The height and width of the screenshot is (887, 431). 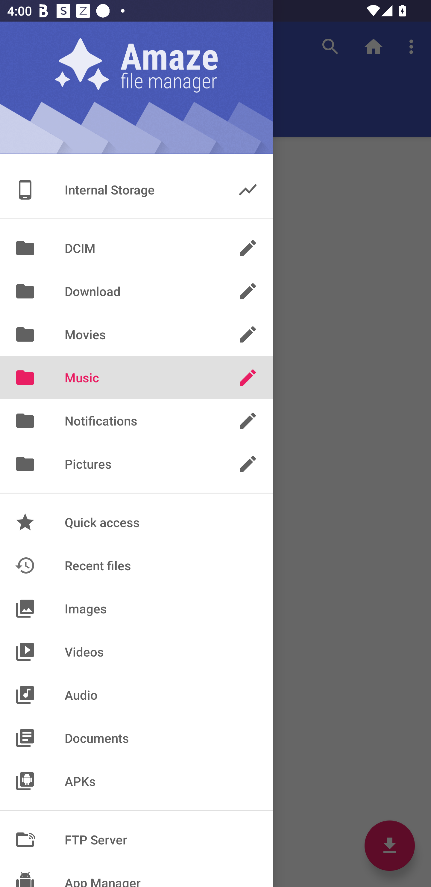 What do you see at coordinates (136, 464) in the screenshot?
I see `Pictures` at bounding box center [136, 464].